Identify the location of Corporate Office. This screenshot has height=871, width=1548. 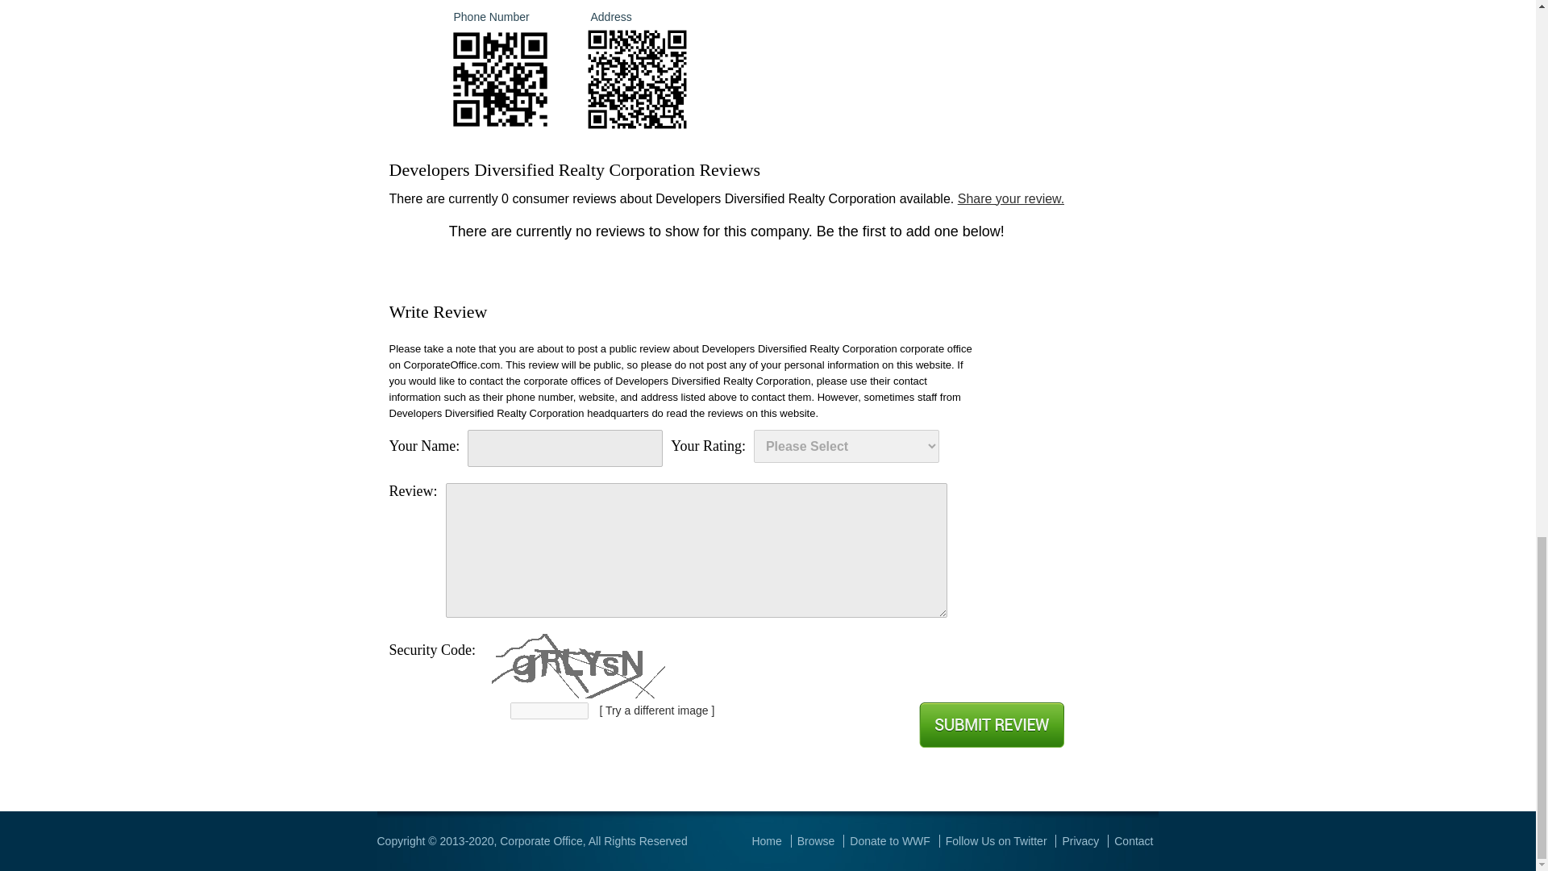
(540, 840).